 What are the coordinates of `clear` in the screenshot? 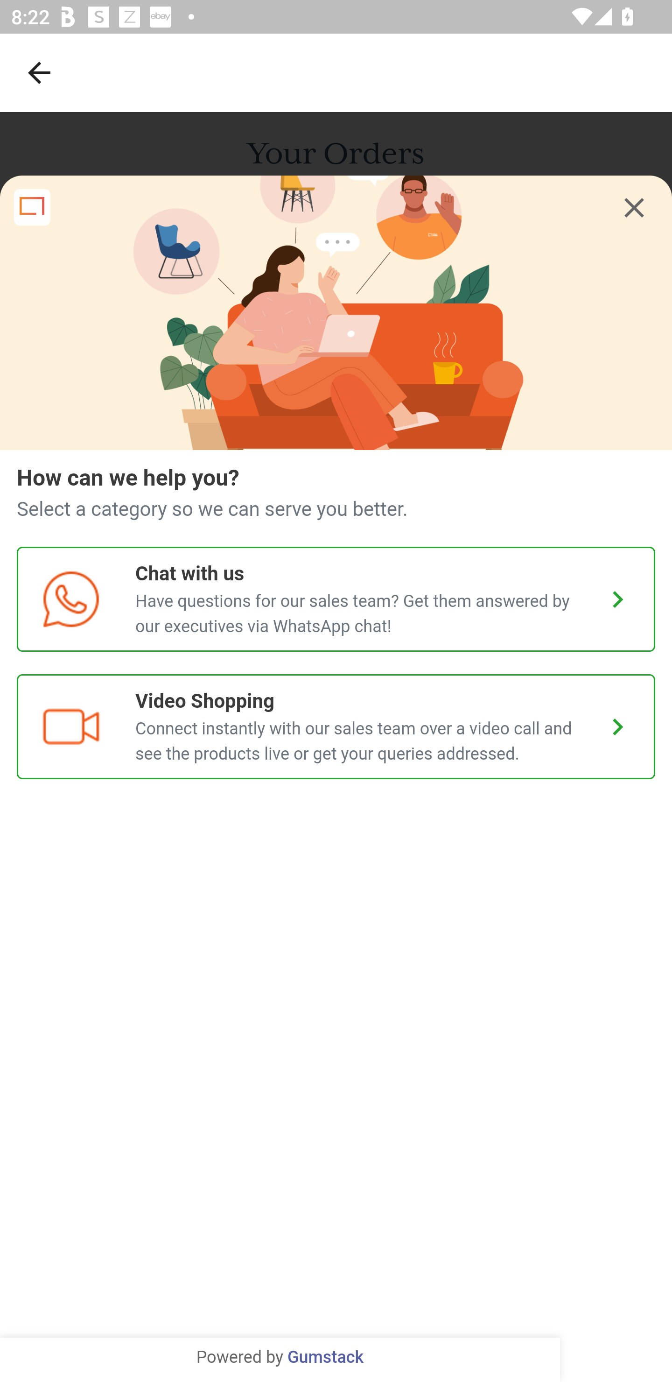 It's located at (634, 208).